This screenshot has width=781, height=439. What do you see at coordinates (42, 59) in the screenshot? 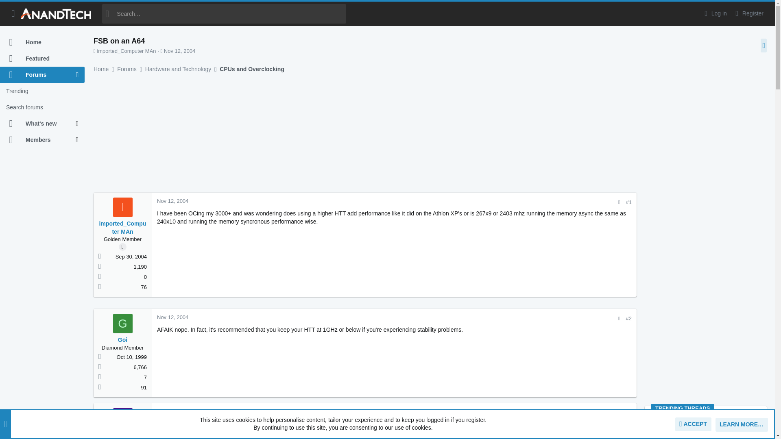
I see `Featured` at bounding box center [42, 59].